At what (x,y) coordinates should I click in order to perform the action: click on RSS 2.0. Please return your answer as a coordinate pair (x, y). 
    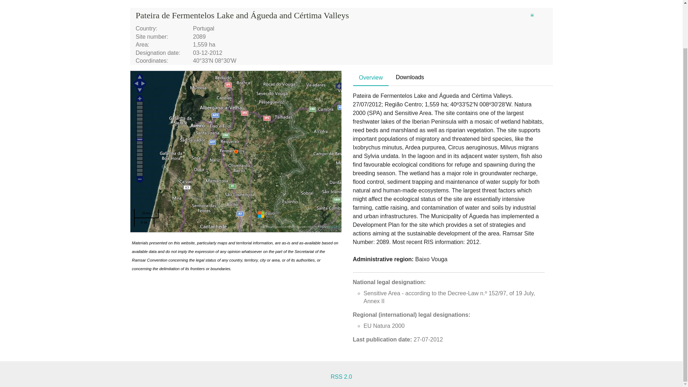
    Looking at the image, I should click on (341, 377).